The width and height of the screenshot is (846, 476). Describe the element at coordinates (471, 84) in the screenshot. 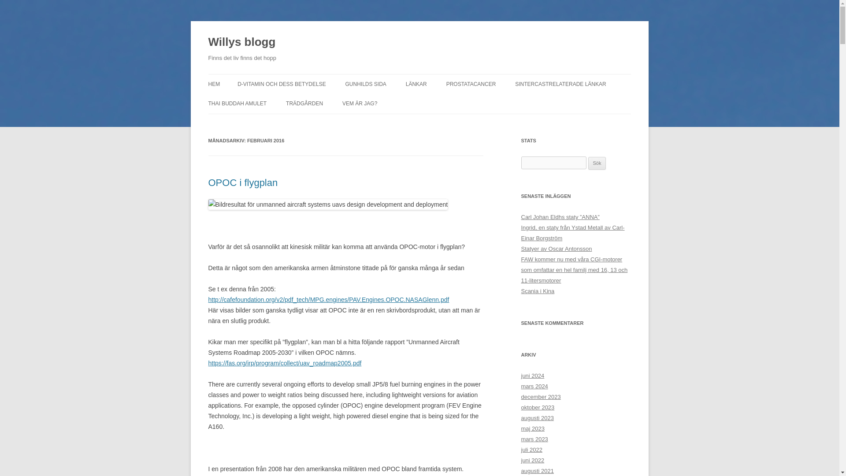

I see `PROSTATACANCER` at that location.